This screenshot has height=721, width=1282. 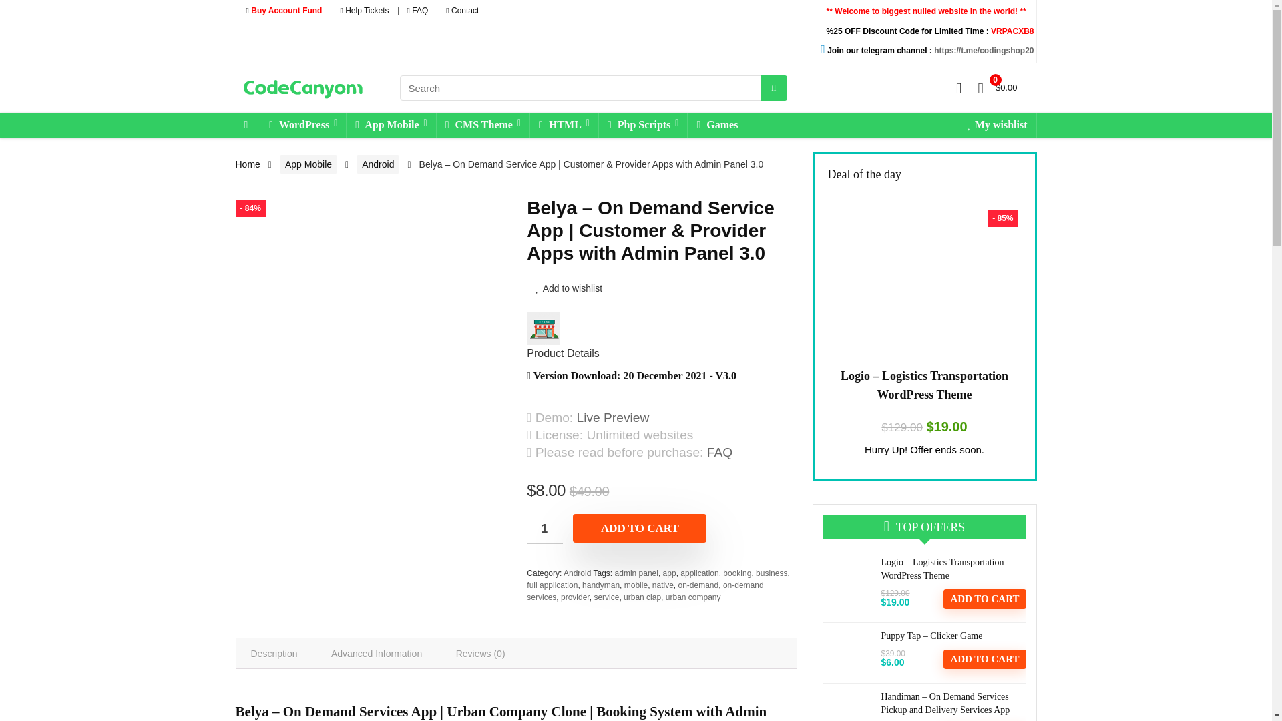 What do you see at coordinates (283, 10) in the screenshot?
I see `Buy Account Fund` at bounding box center [283, 10].